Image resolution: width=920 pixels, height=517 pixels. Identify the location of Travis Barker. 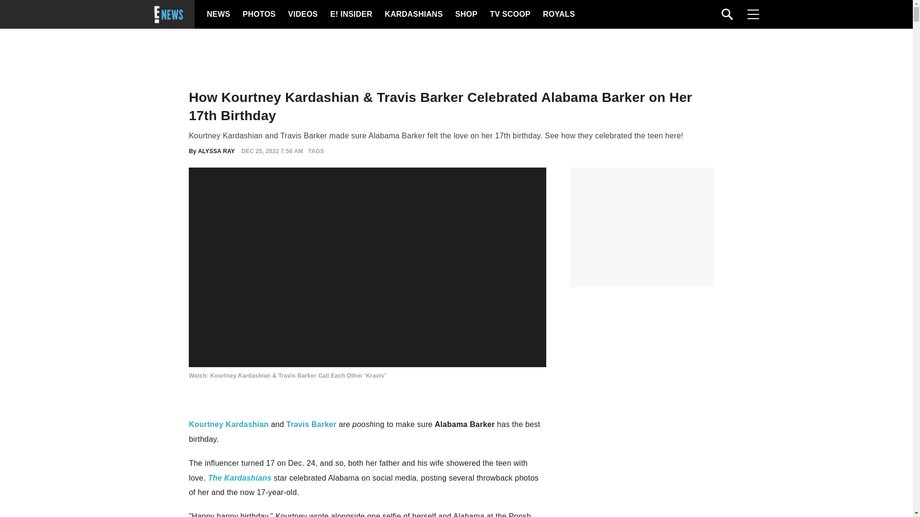
(311, 424).